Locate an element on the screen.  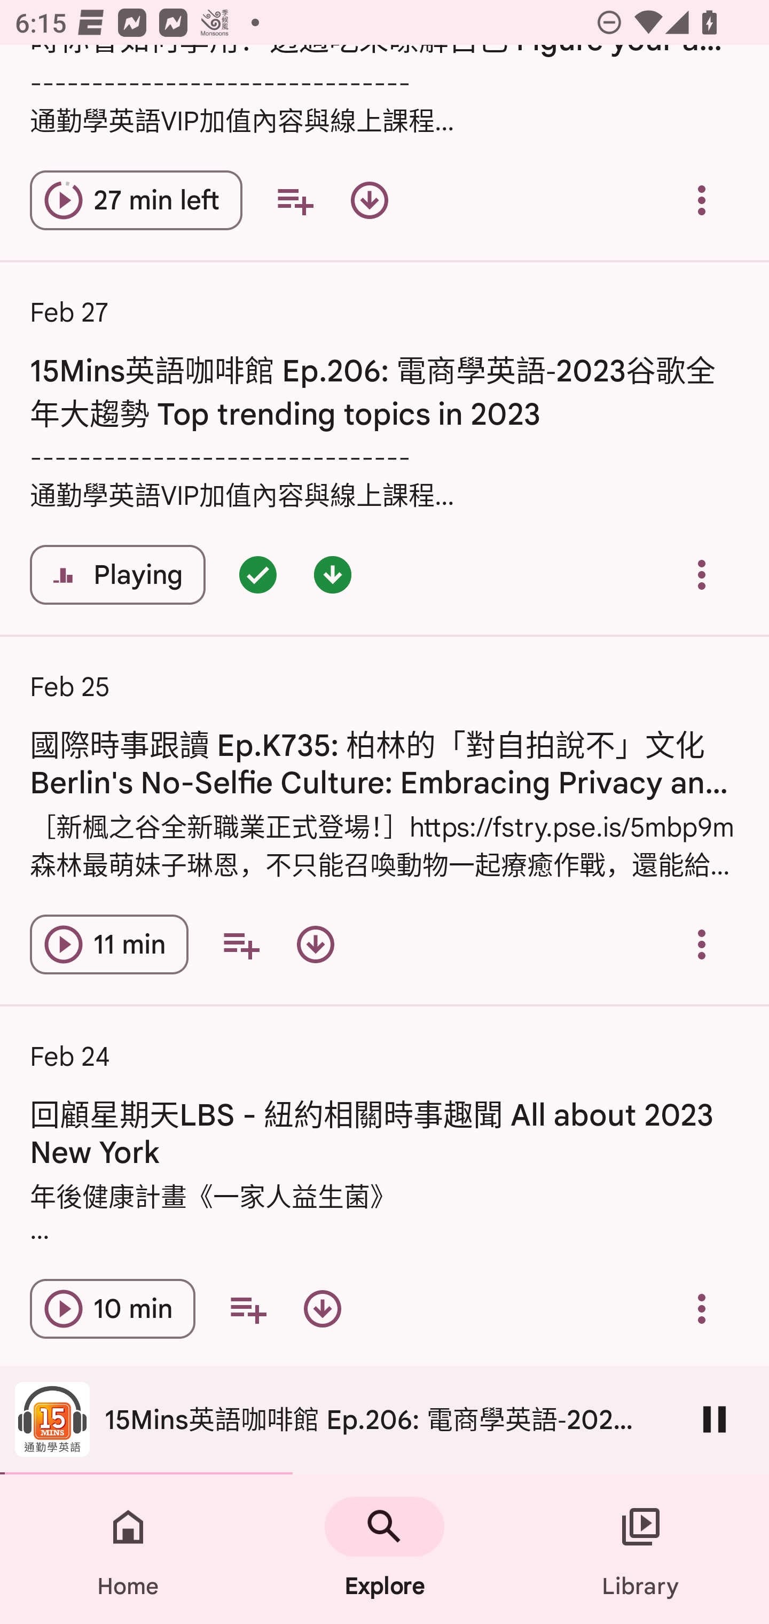
Episode downloaded - double tap for options 0.0 is located at coordinates (332, 575).